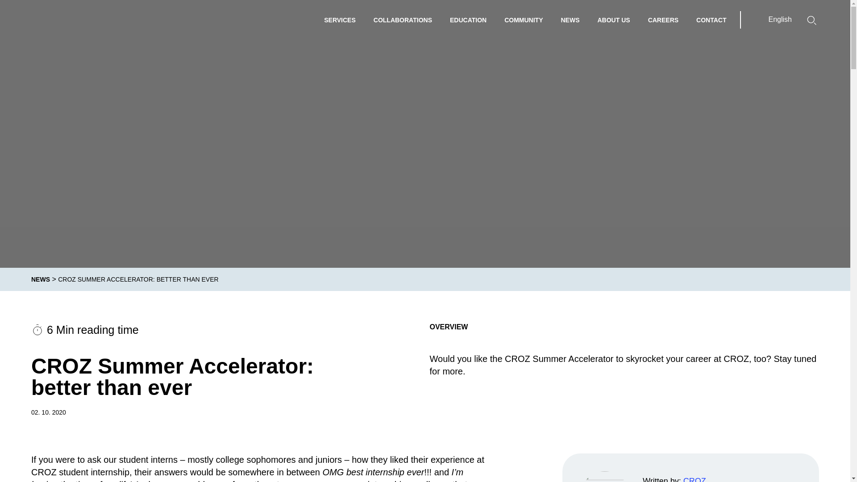 Image resolution: width=857 pixels, height=482 pixels. Describe the element at coordinates (663, 19) in the screenshot. I see `CAREERS` at that location.